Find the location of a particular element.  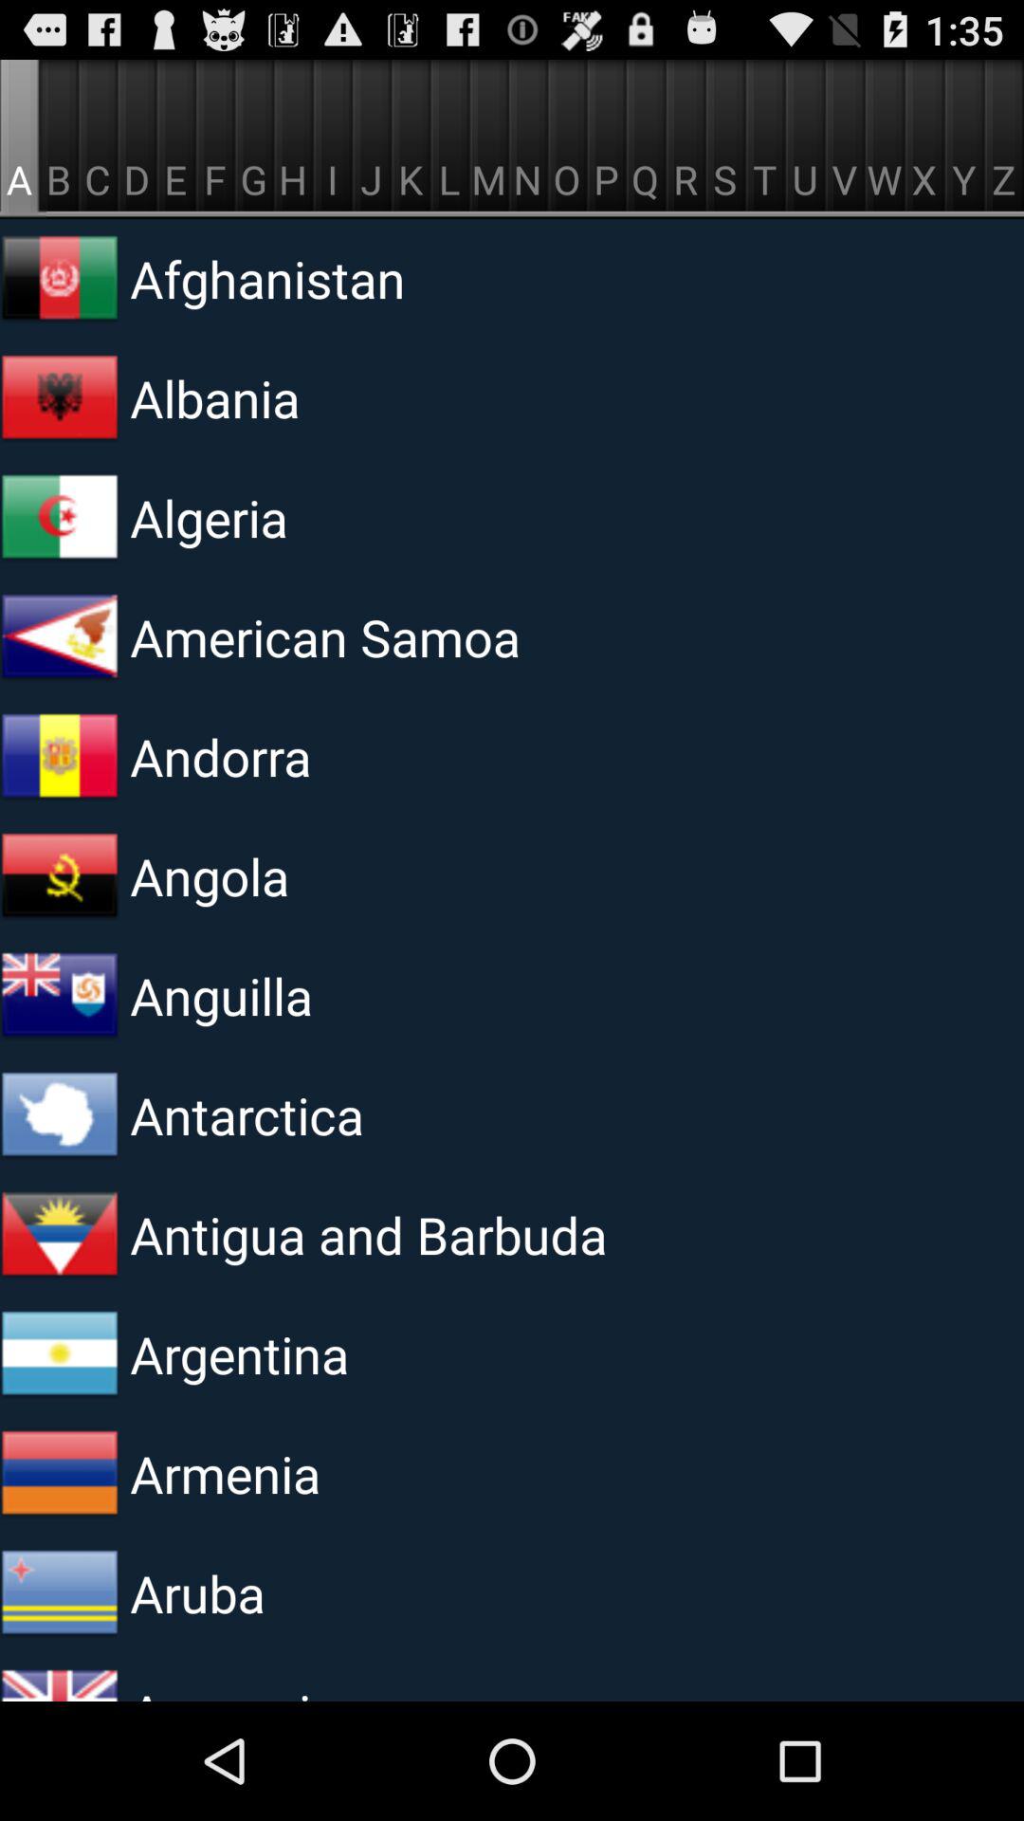

swipe to antarctica app is located at coordinates (363, 1115).